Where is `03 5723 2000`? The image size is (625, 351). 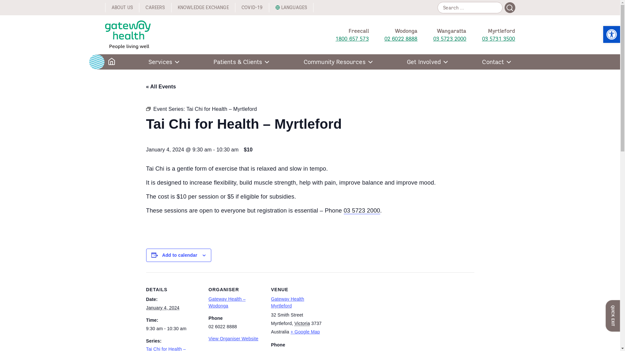 03 5723 2000 is located at coordinates (362, 211).